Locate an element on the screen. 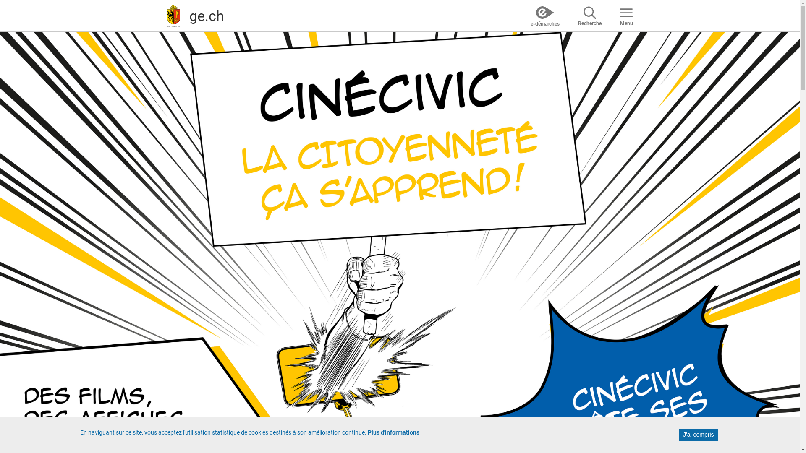 This screenshot has height=453, width=806. Recherche is located at coordinates (589, 16).